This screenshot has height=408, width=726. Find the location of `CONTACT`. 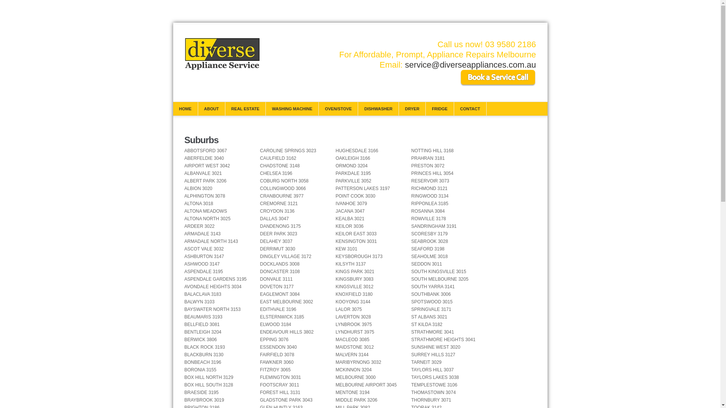

CONTACT is located at coordinates (470, 109).